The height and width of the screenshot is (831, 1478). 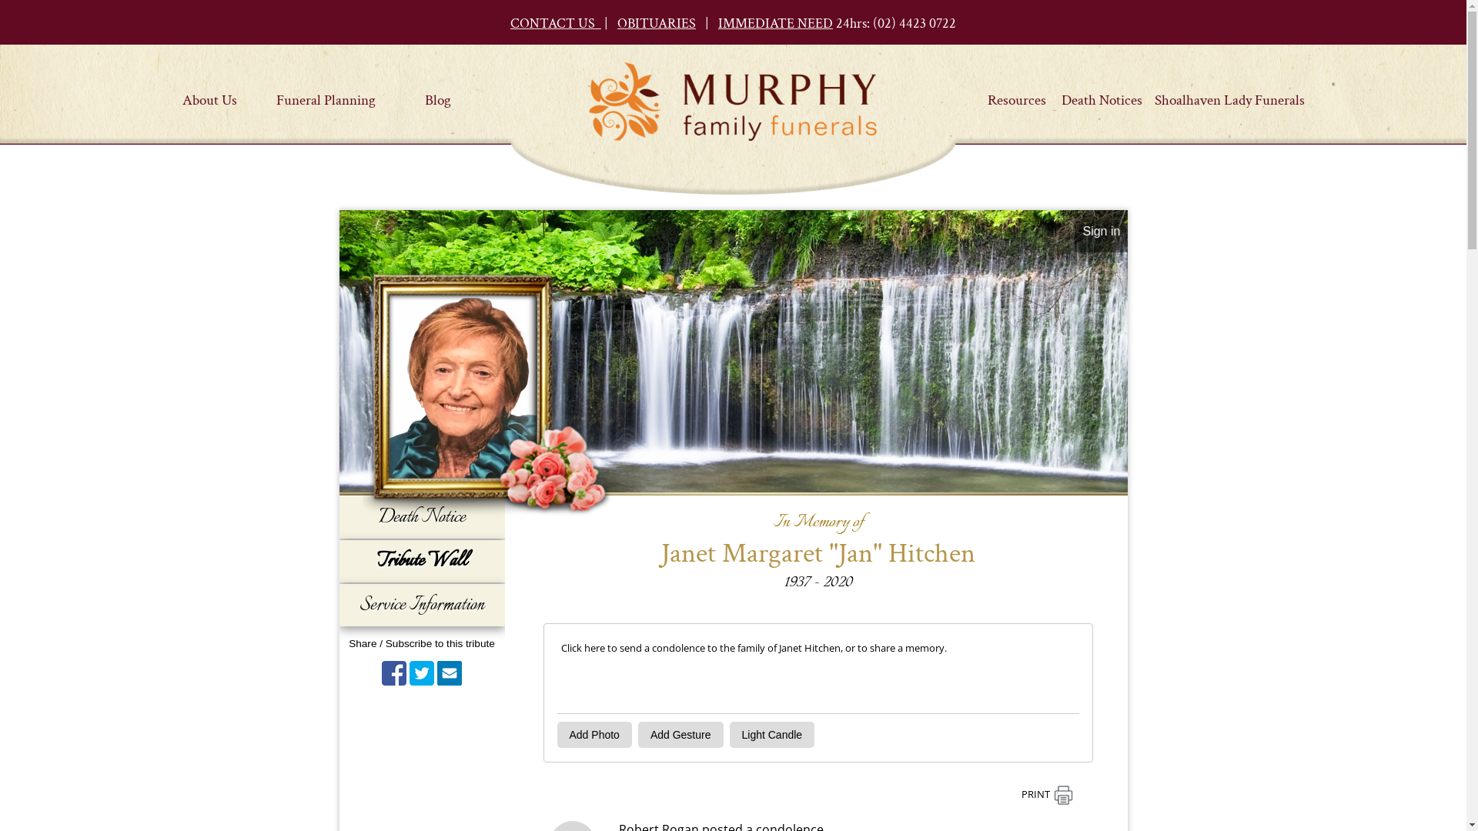 I want to click on IMMEDIATE NEED, so click(x=776, y=23).